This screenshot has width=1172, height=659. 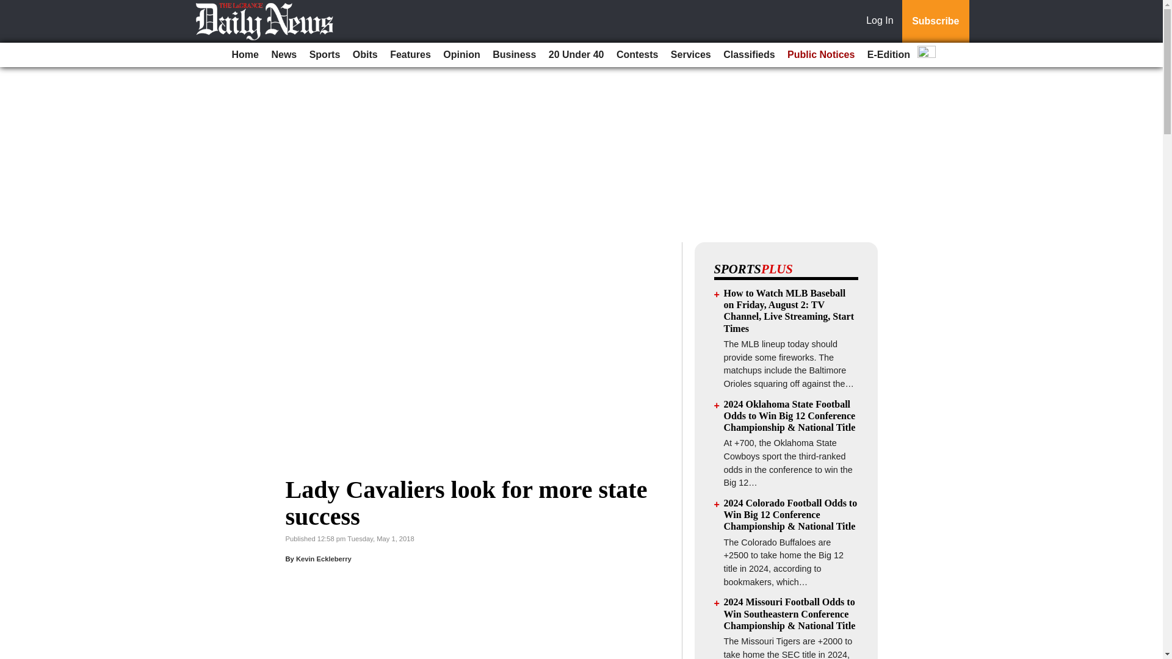 What do you see at coordinates (514, 55) in the screenshot?
I see `Business` at bounding box center [514, 55].